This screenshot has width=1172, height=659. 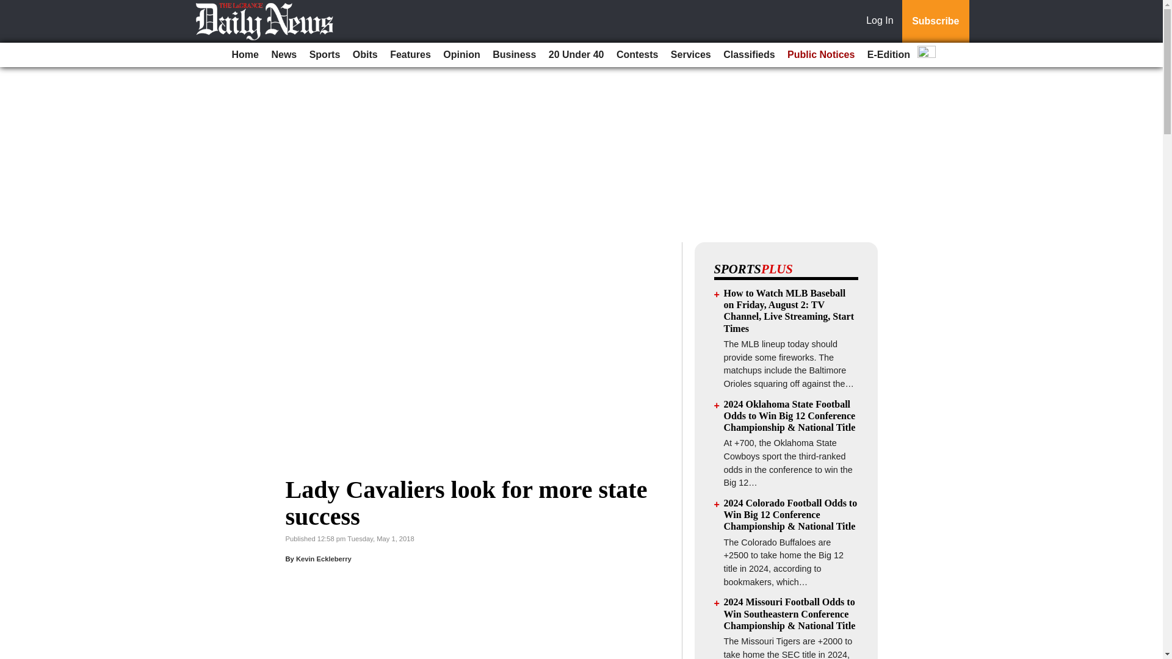 What do you see at coordinates (514, 55) in the screenshot?
I see `Business` at bounding box center [514, 55].